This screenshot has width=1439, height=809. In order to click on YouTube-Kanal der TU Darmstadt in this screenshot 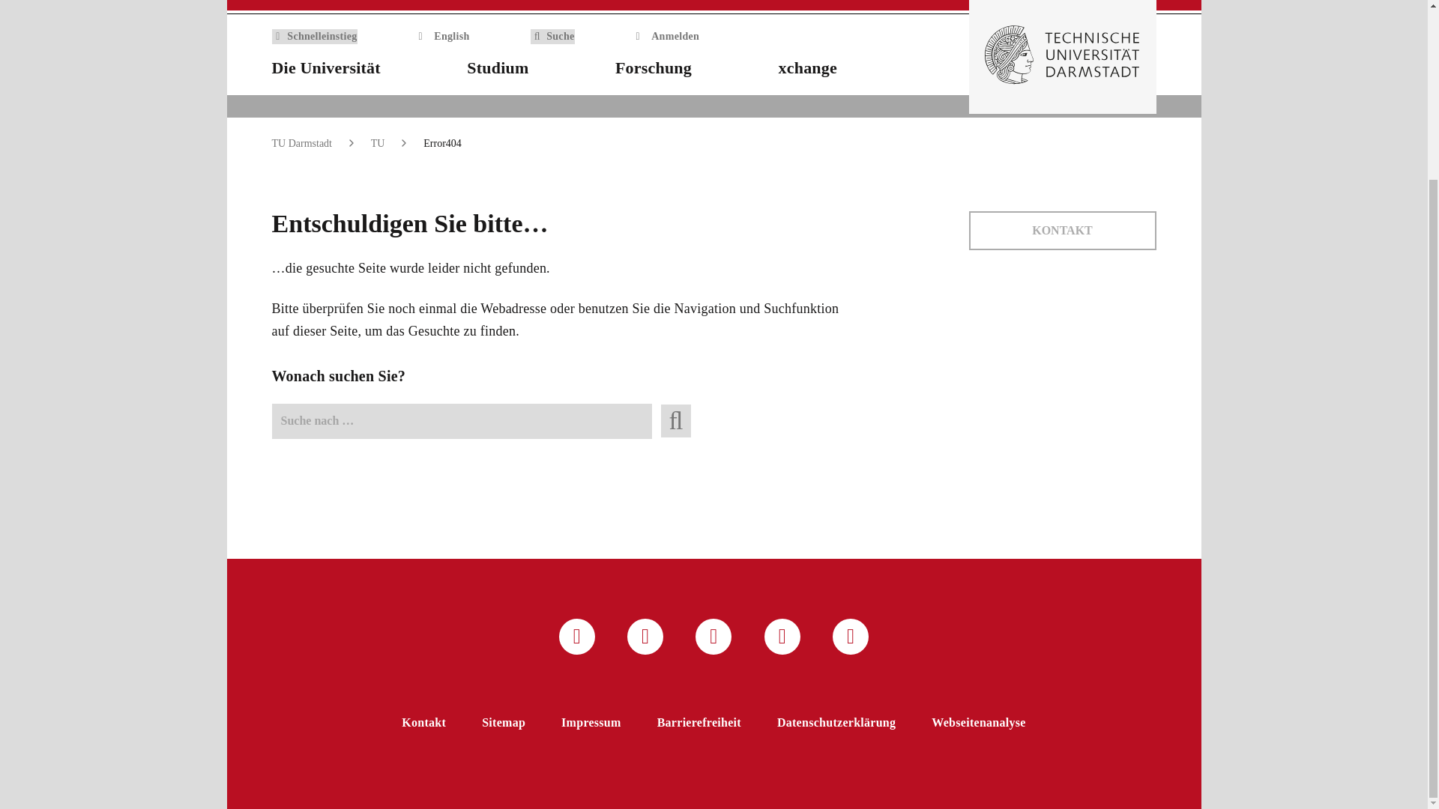, I will do `click(782, 637)`.